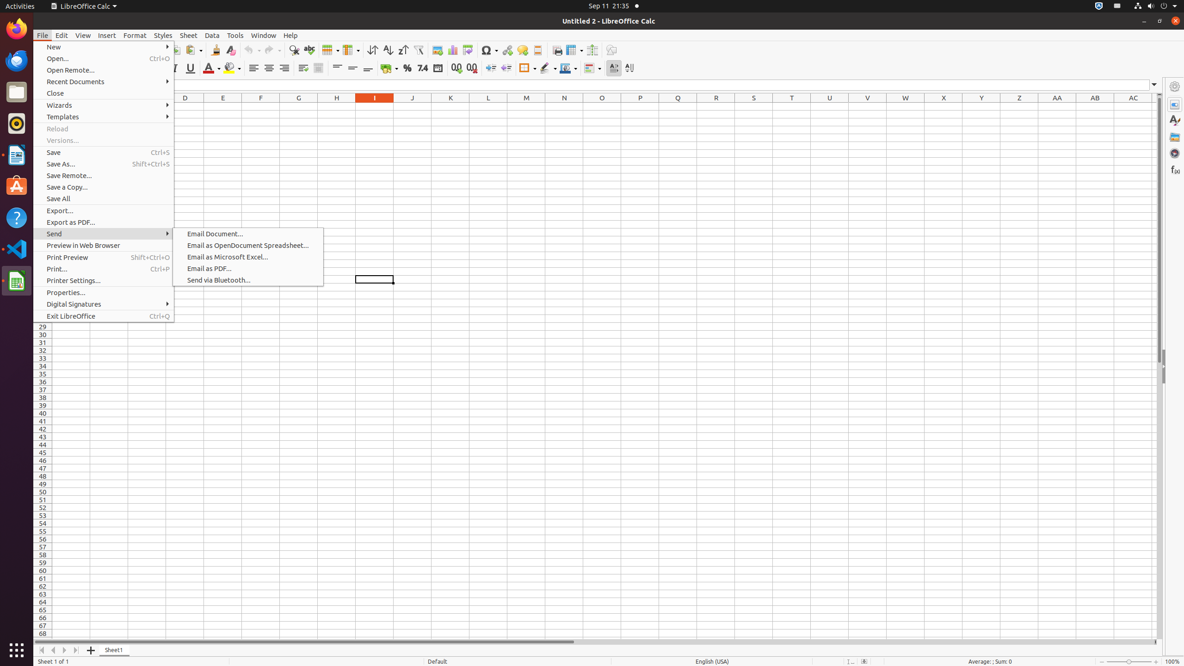 Image resolution: width=1184 pixels, height=666 pixels. What do you see at coordinates (594, 642) in the screenshot?
I see `Horizontal scroll bar` at bounding box center [594, 642].